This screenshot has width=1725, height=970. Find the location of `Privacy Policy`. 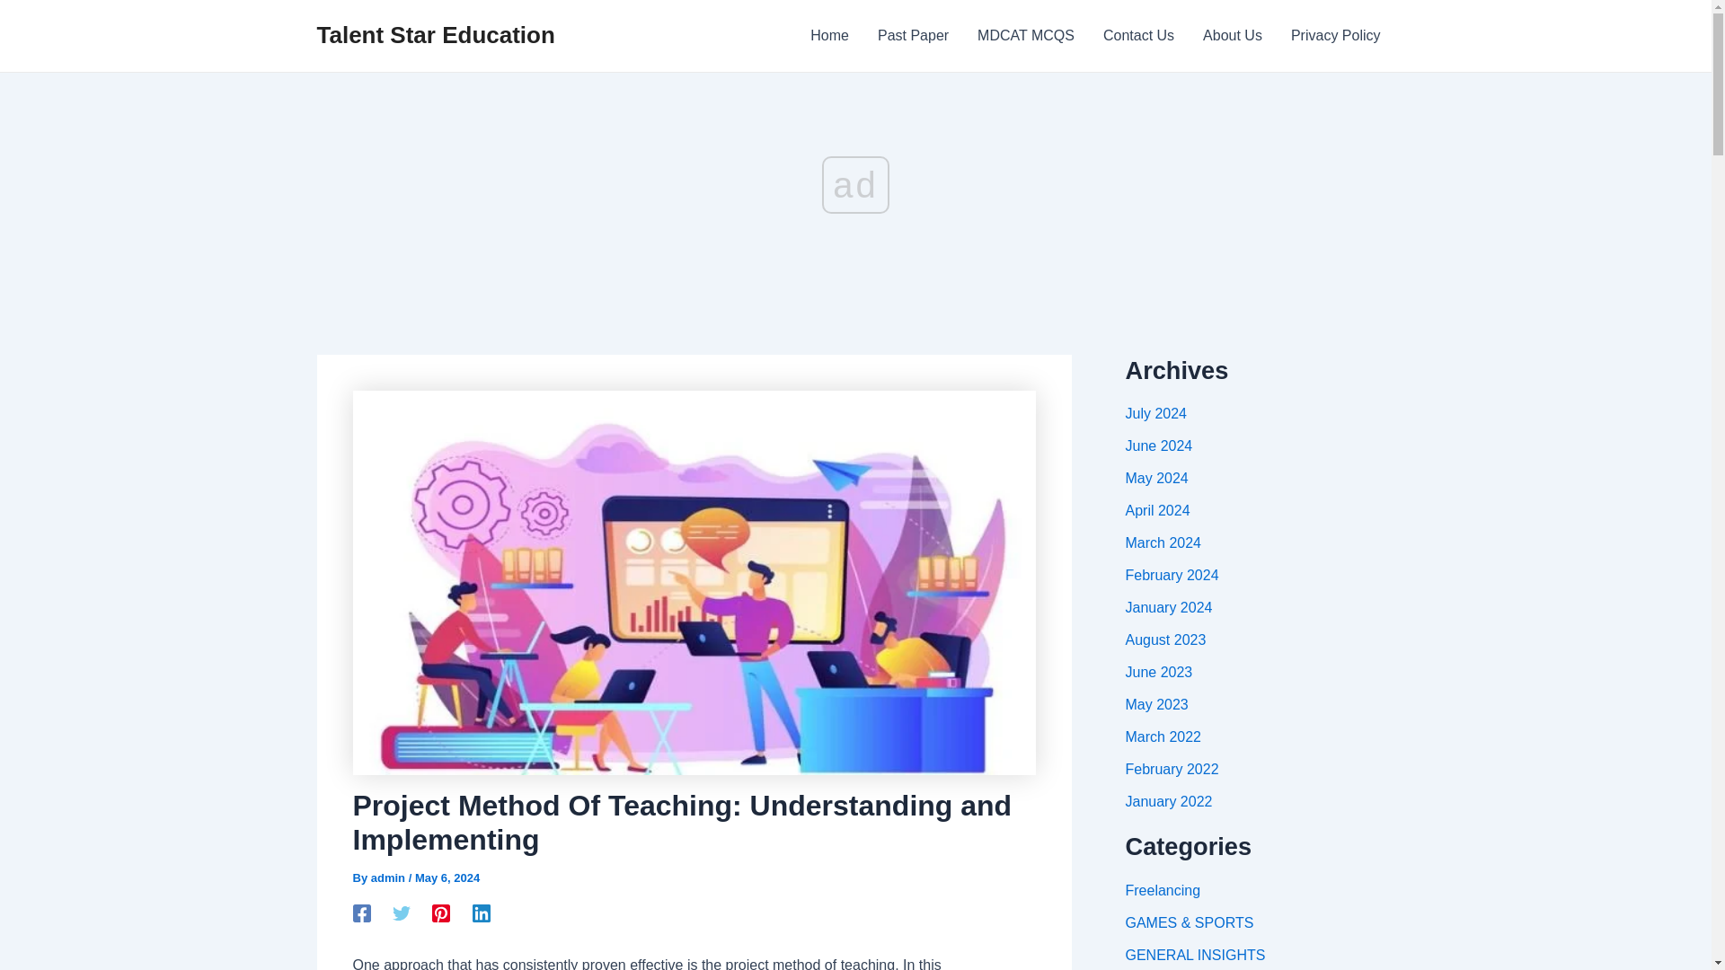

Privacy Policy is located at coordinates (1335, 36).